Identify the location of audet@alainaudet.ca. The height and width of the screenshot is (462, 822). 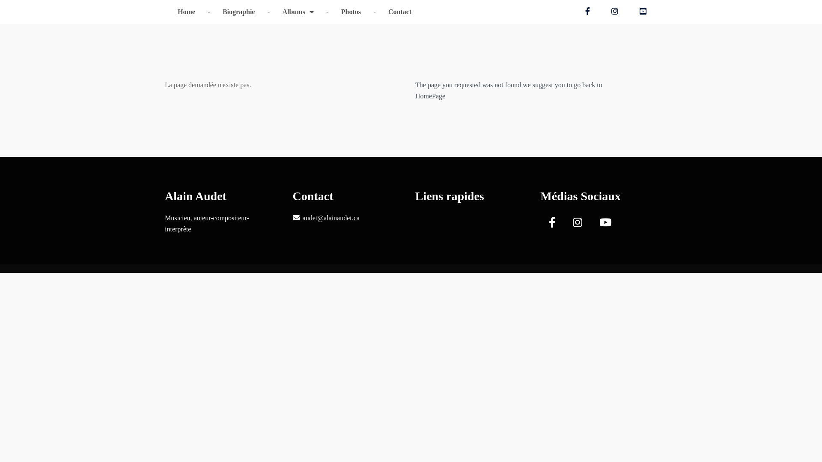
(331, 218).